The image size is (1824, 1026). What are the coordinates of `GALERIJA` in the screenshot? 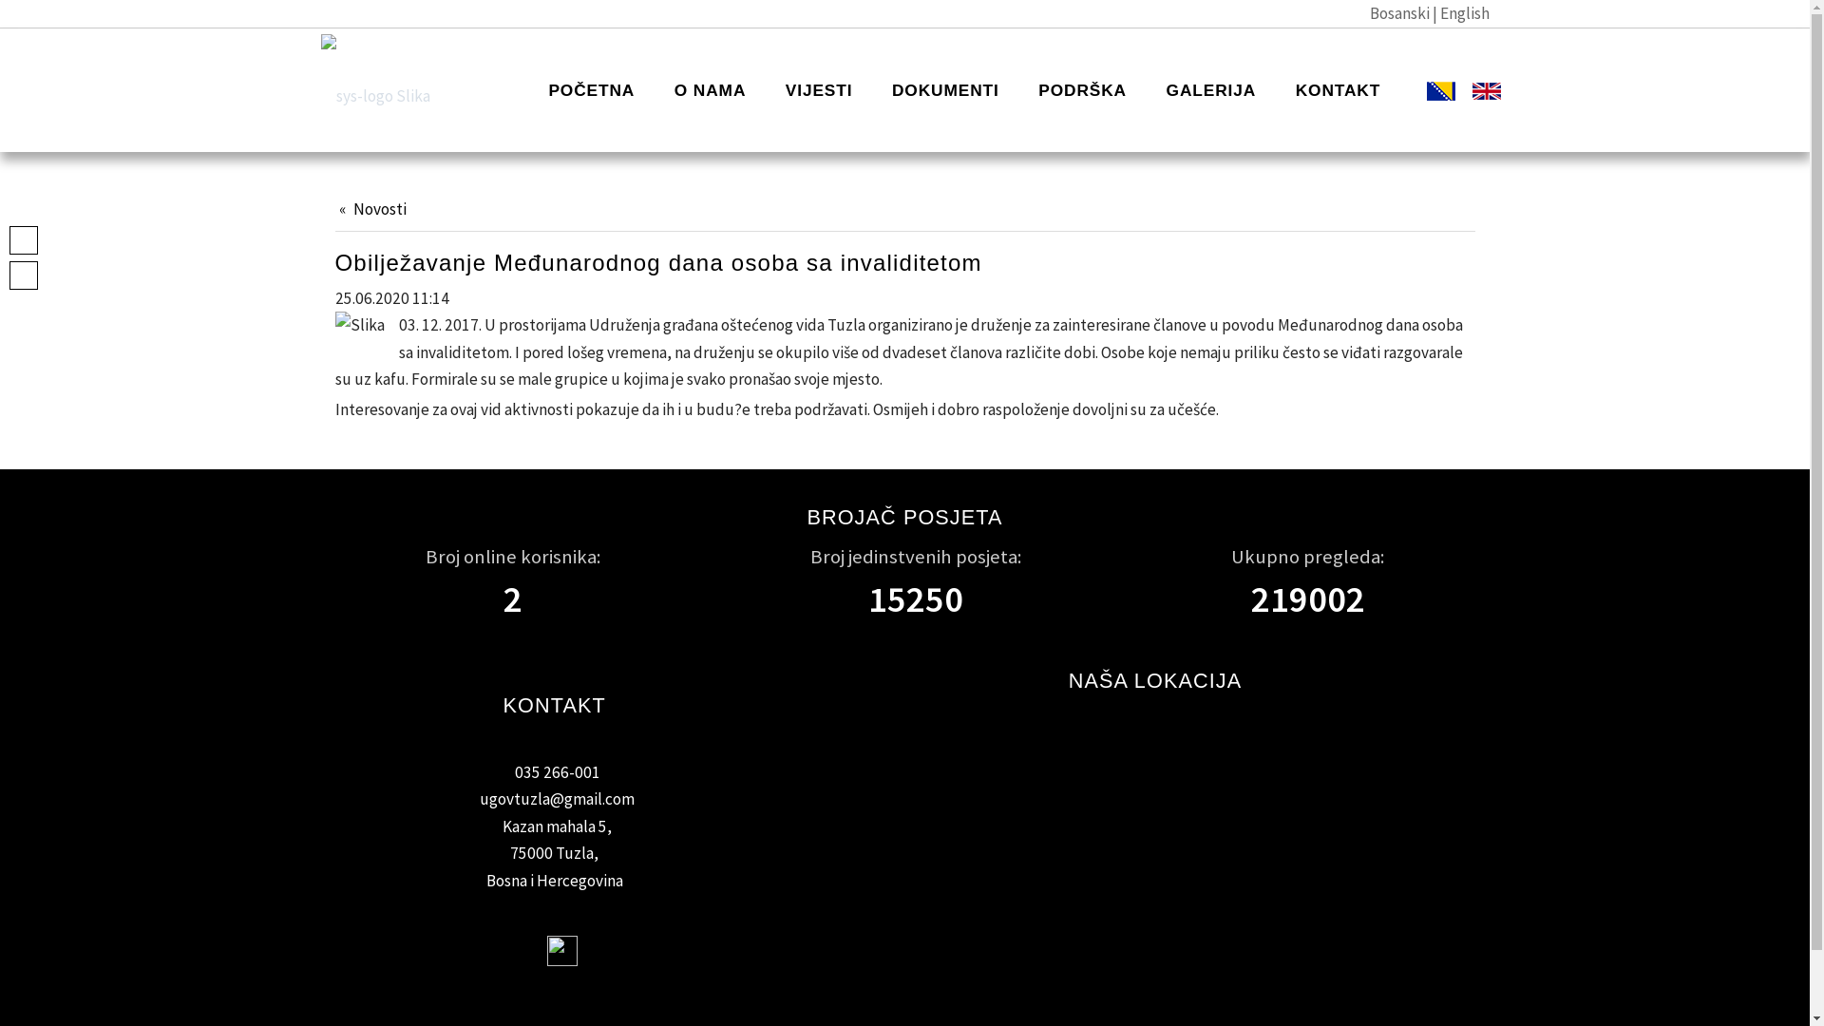 It's located at (1210, 91).